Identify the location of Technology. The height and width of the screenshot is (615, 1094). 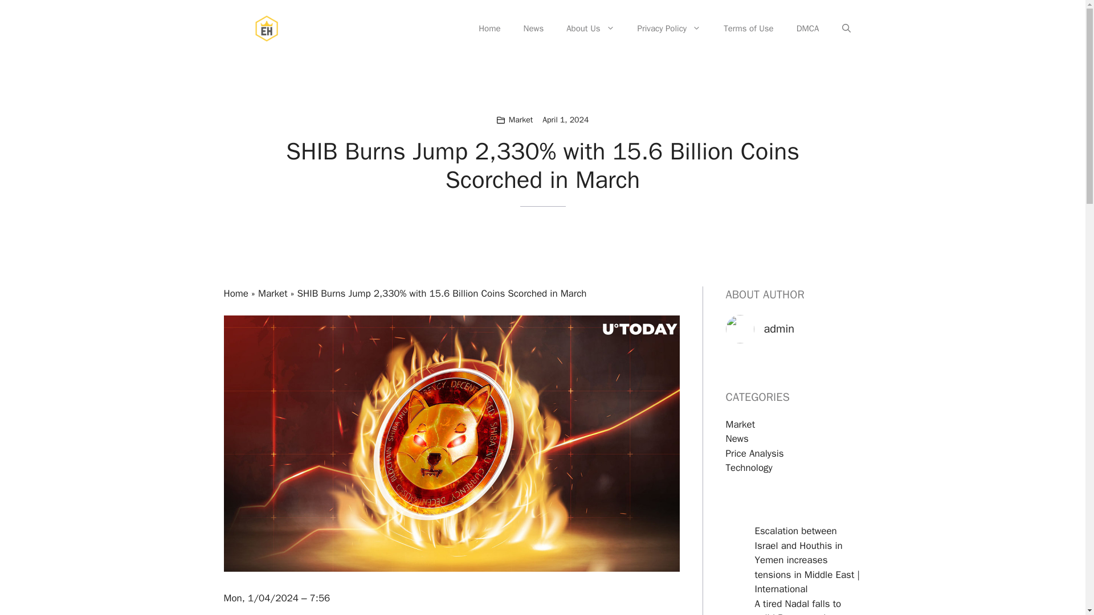
(749, 468).